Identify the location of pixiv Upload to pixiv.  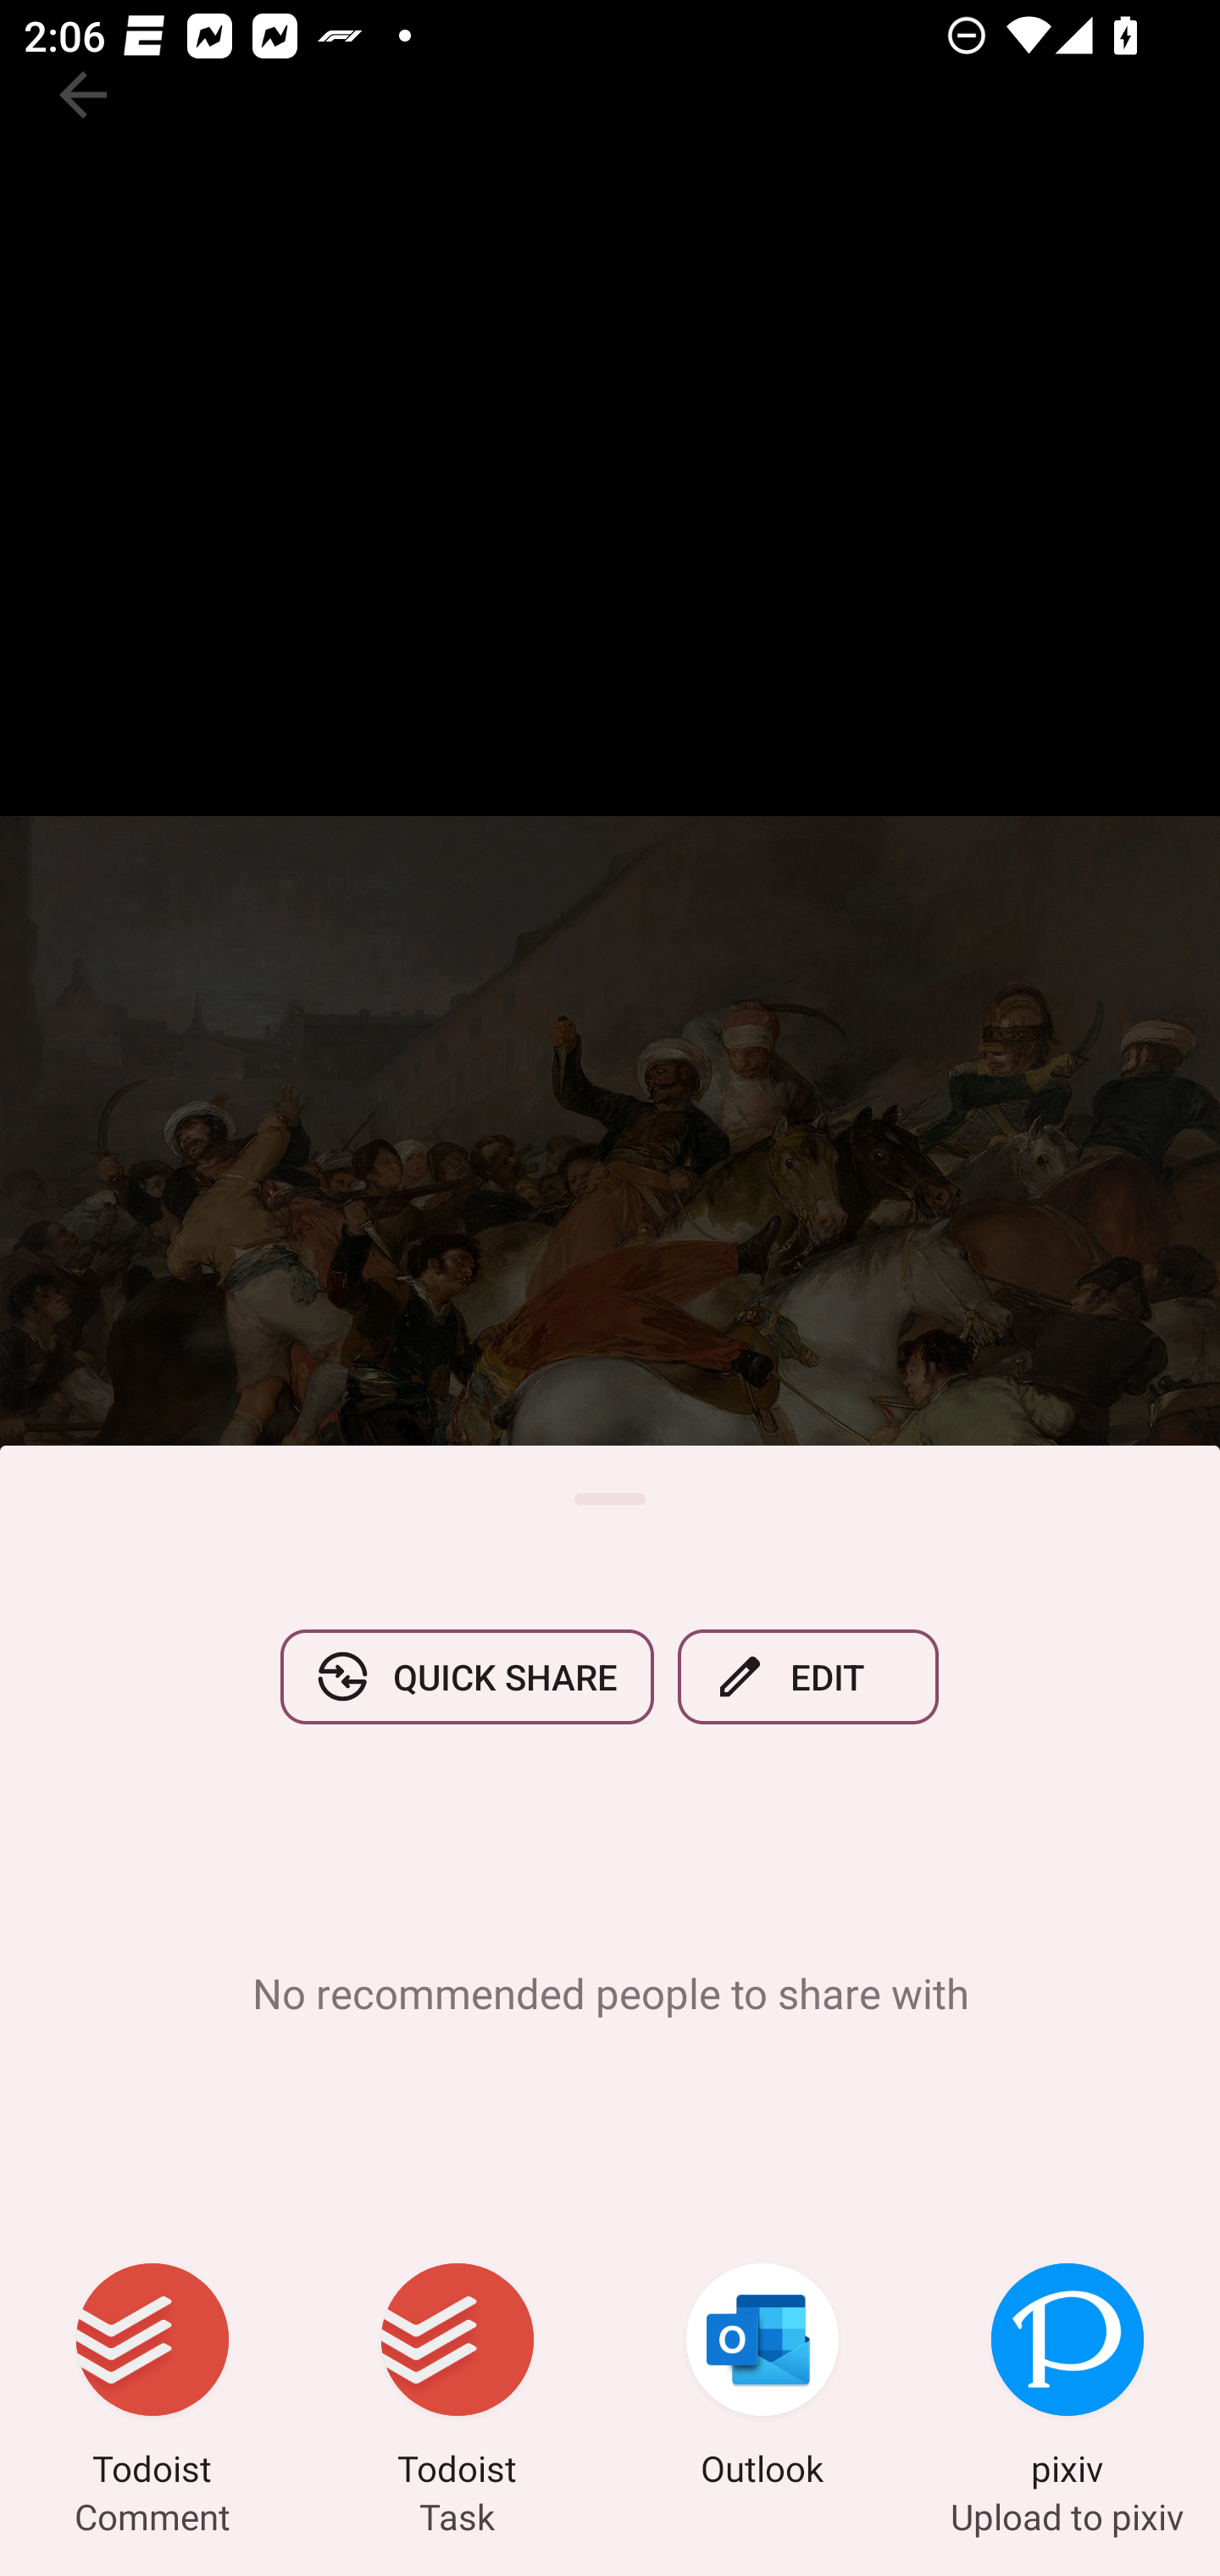
(1067, 2379).